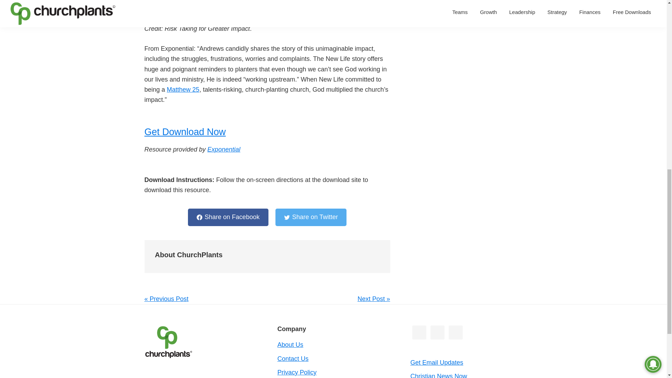  Describe the element at coordinates (436, 363) in the screenshot. I see `Get Email Updates` at that location.